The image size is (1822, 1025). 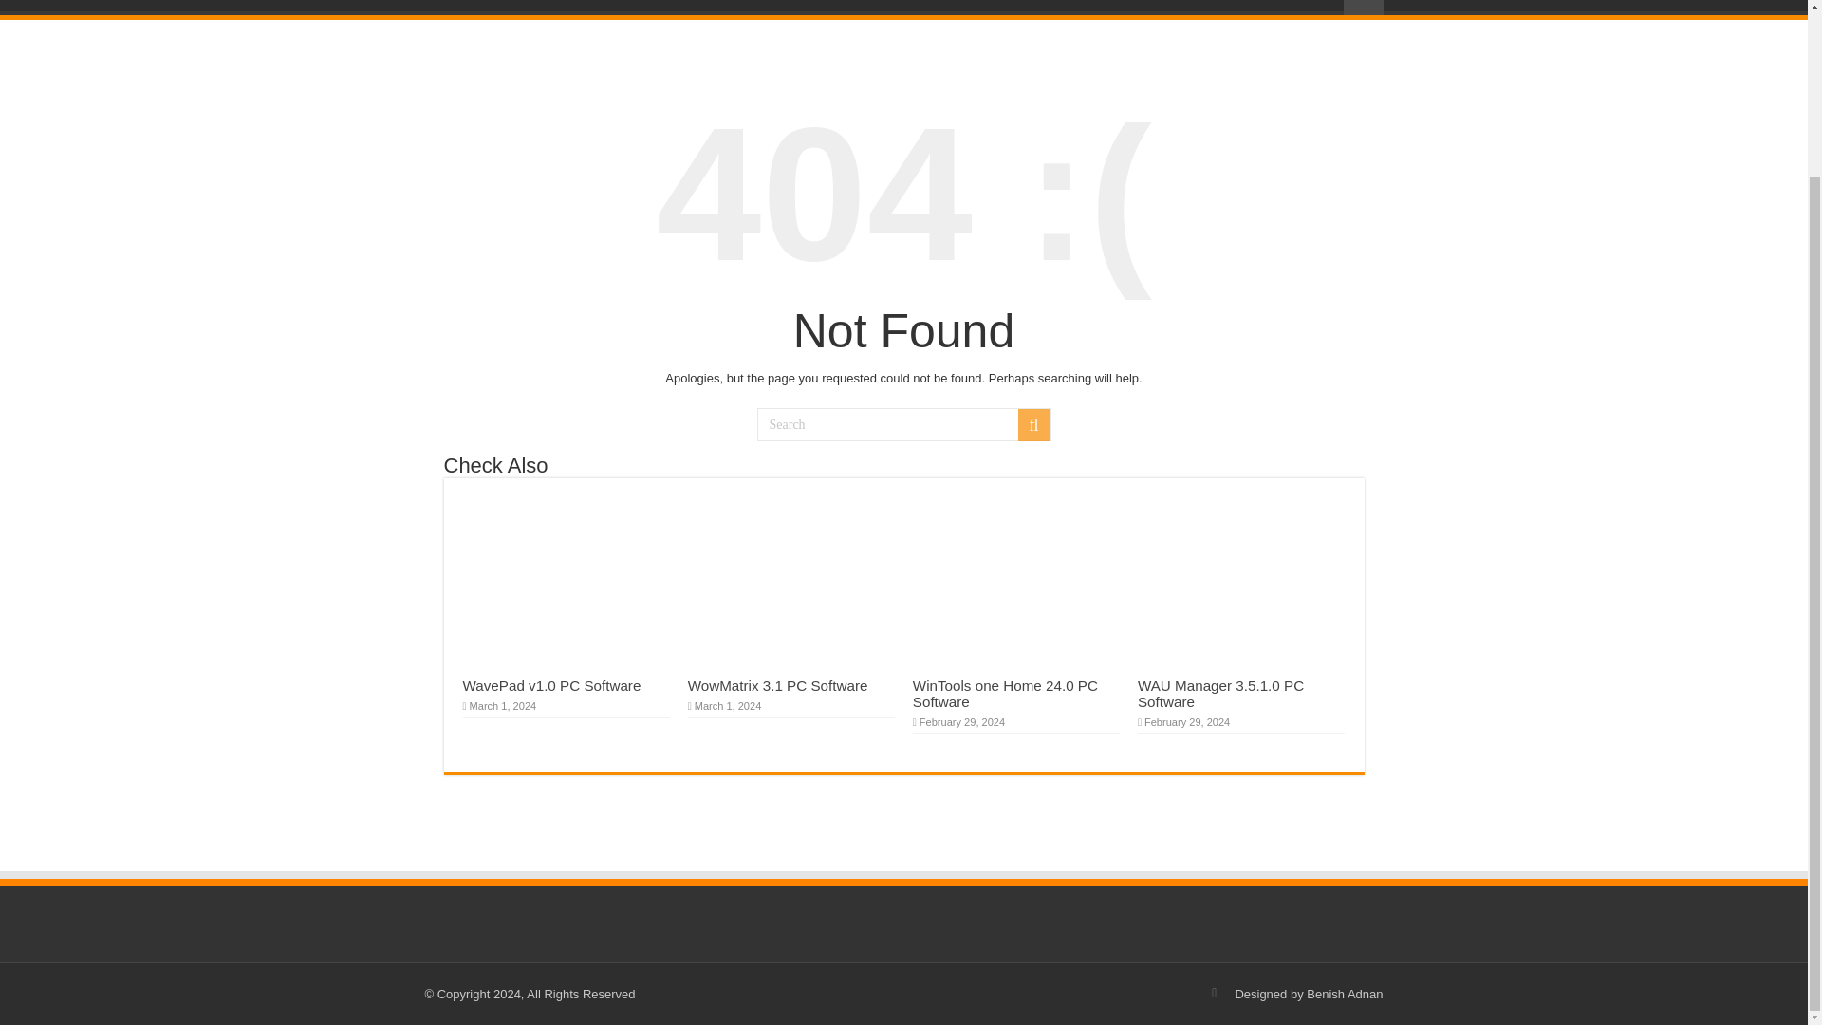 I want to click on Benish Adnan, so click(x=1344, y=995).